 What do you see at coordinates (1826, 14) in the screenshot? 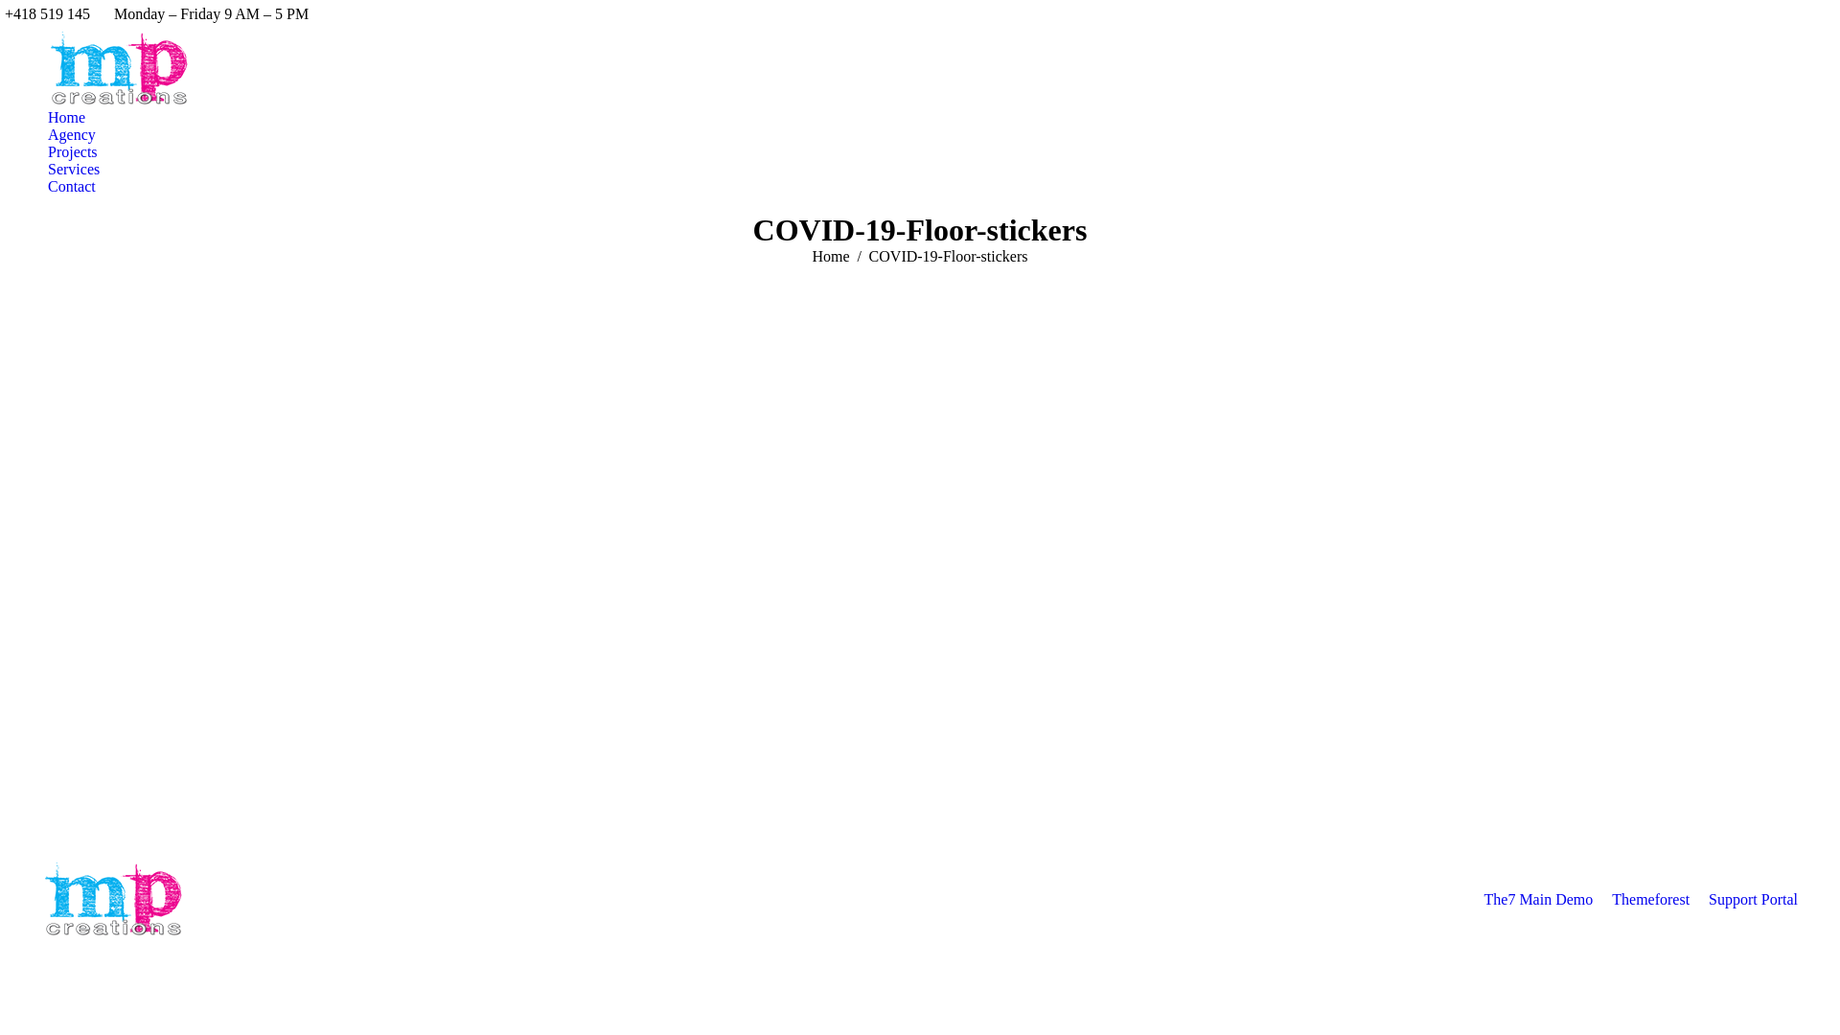
I see `YouTube page opens in new window` at bounding box center [1826, 14].